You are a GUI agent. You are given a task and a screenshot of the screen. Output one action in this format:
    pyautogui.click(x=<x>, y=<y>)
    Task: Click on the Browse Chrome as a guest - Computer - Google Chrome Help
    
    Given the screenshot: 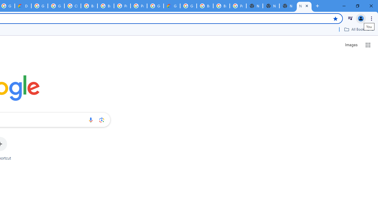 What is the action you would take?
    pyautogui.click(x=205, y=6)
    